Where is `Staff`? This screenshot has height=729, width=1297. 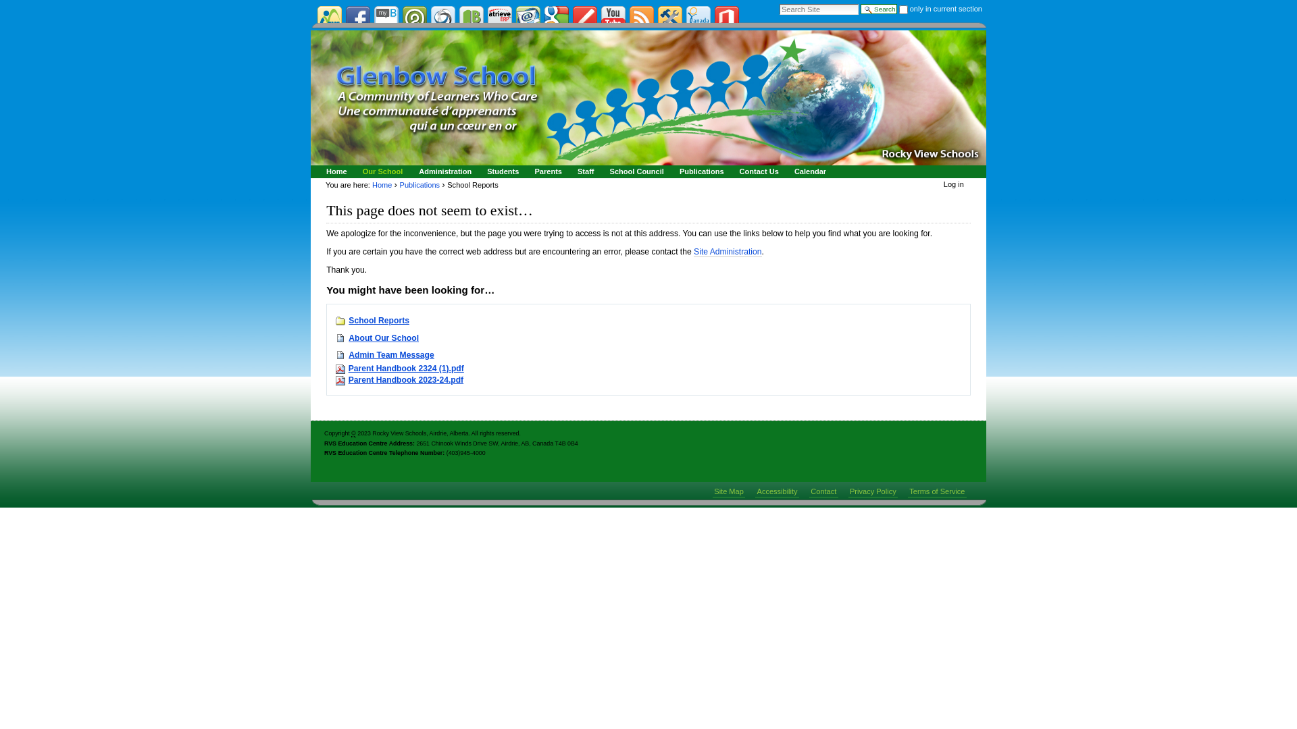 Staff is located at coordinates (584, 171).